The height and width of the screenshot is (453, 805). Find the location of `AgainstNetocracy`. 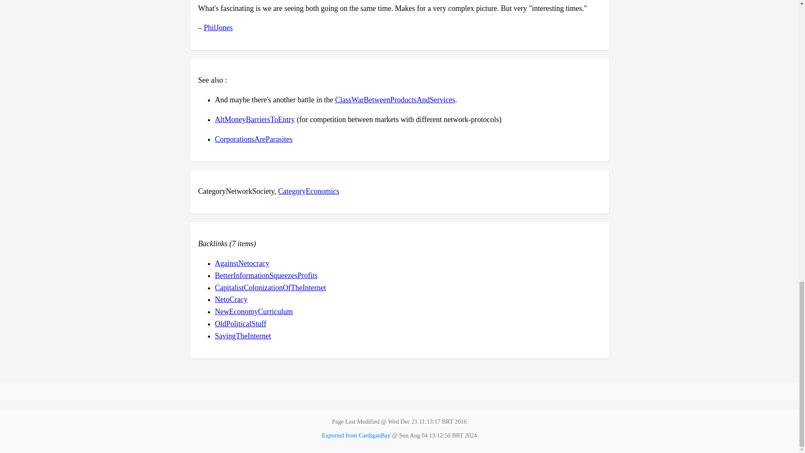

AgainstNetocracy is located at coordinates (241, 263).